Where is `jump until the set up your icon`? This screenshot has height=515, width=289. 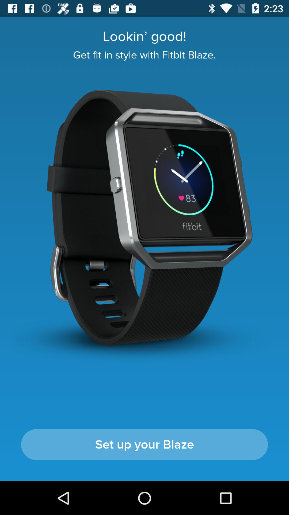 jump until the set up your icon is located at coordinates (144, 444).